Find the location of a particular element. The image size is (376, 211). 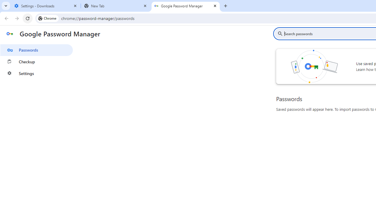

Settings - Downloads is located at coordinates (46, 6).